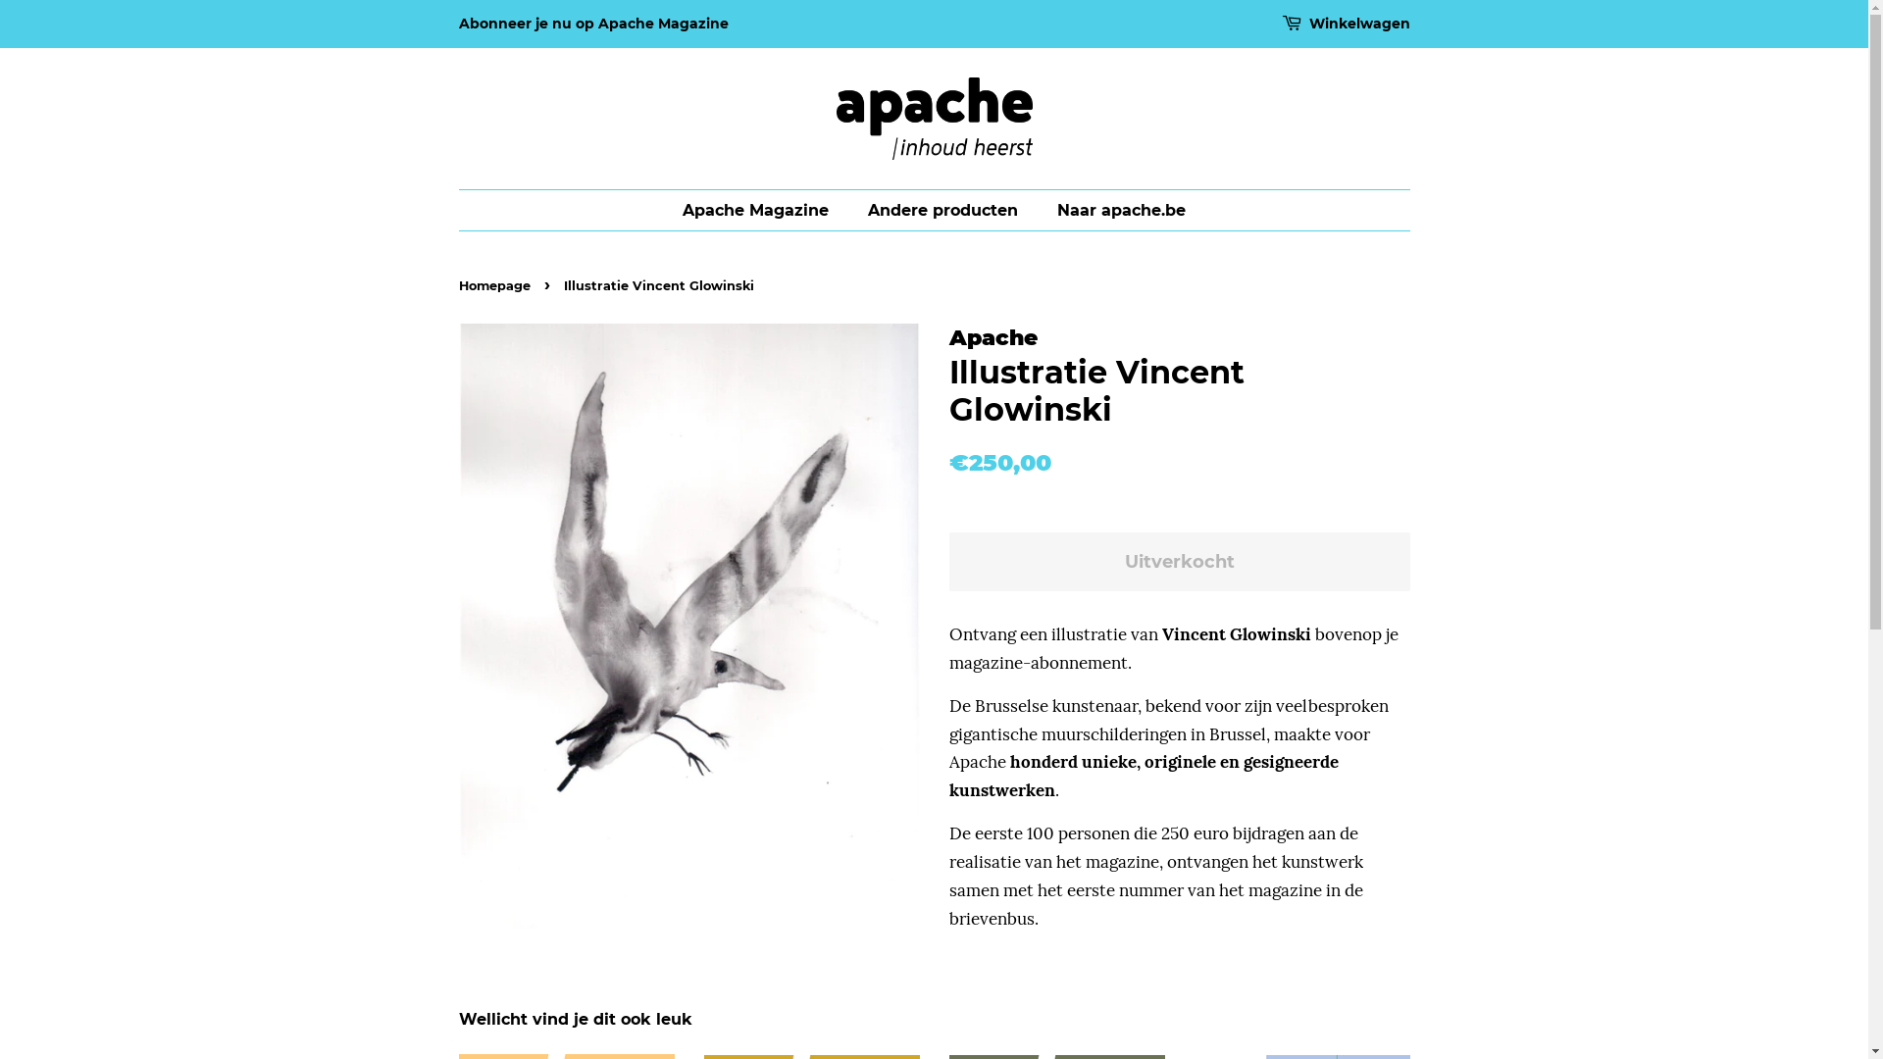 The width and height of the screenshot is (1883, 1059). What do you see at coordinates (1359, 25) in the screenshot?
I see `Winkelwagen` at bounding box center [1359, 25].